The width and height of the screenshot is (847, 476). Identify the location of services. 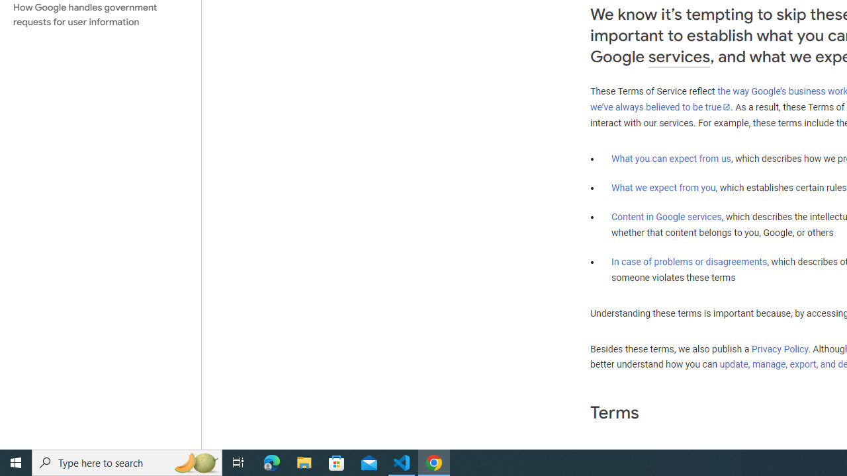
(679, 57).